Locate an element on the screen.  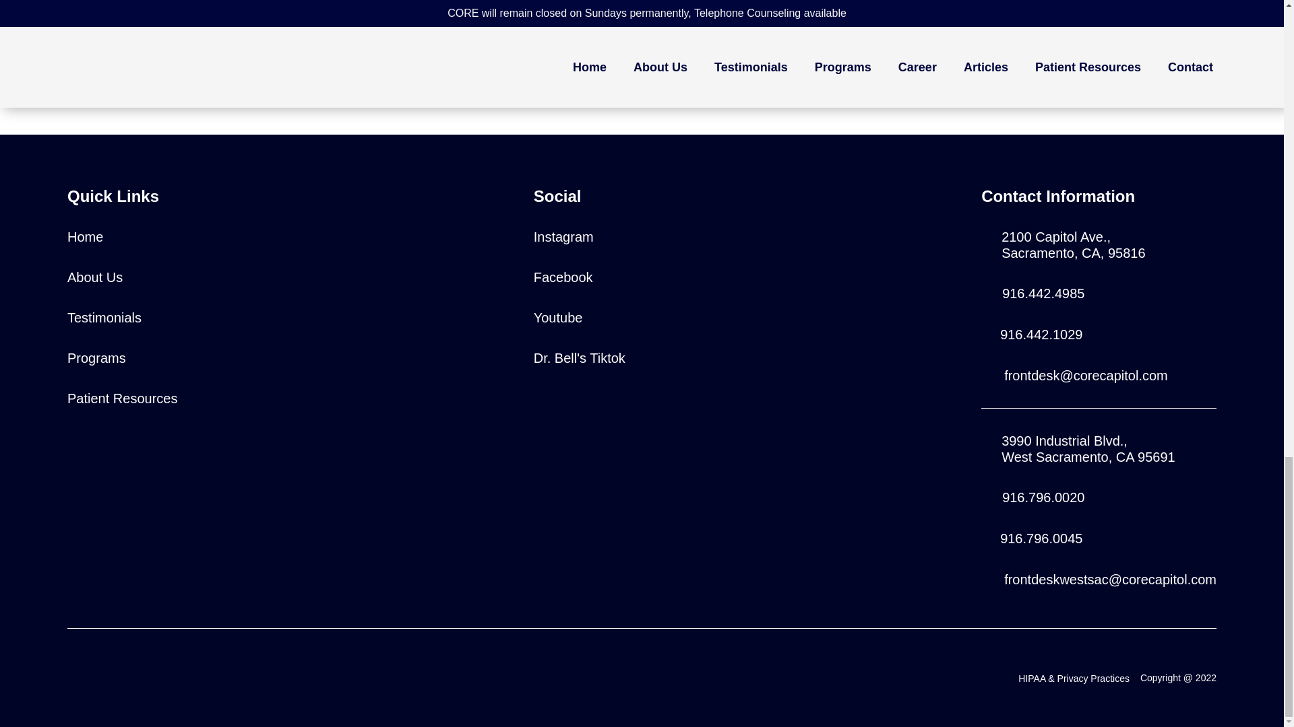
Home is located at coordinates (122, 398).